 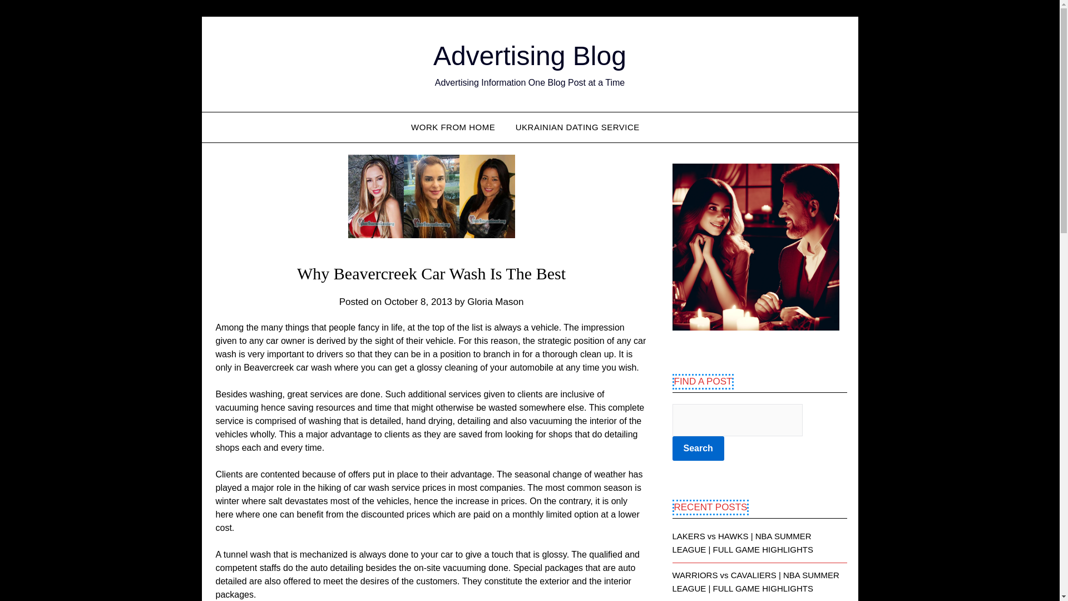 I want to click on Advertising Blog, so click(x=530, y=56).